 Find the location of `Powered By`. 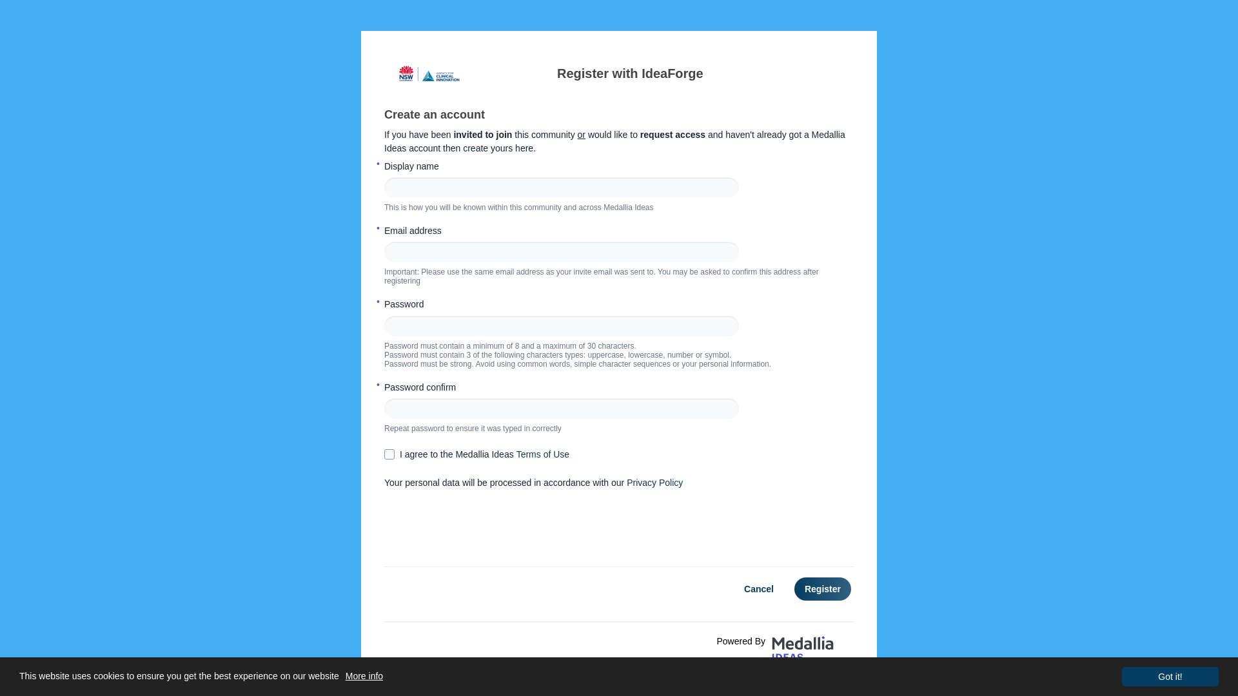

Powered By is located at coordinates (760, 643).